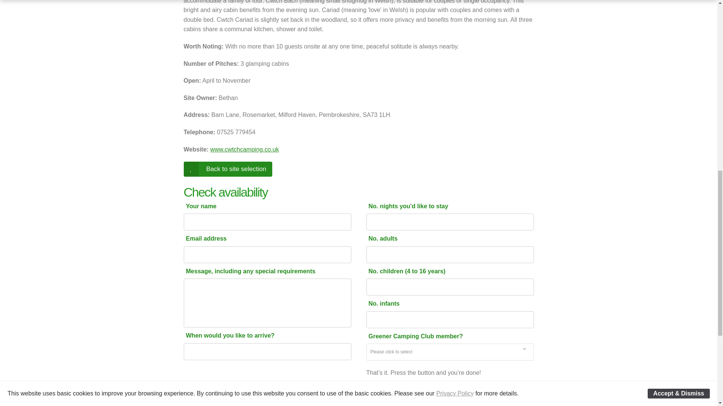 The width and height of the screenshot is (723, 406). What do you see at coordinates (262, 206) in the screenshot?
I see `Your name` at bounding box center [262, 206].